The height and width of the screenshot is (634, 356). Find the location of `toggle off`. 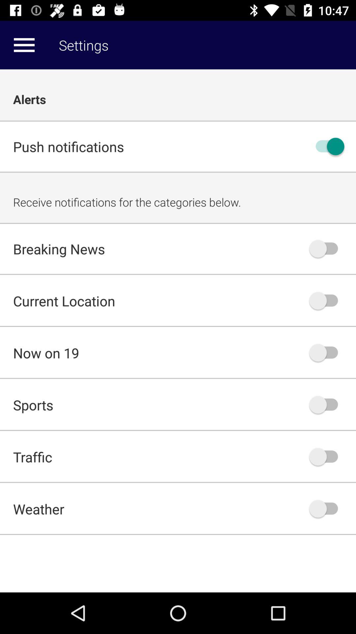

toggle off is located at coordinates (327, 147).